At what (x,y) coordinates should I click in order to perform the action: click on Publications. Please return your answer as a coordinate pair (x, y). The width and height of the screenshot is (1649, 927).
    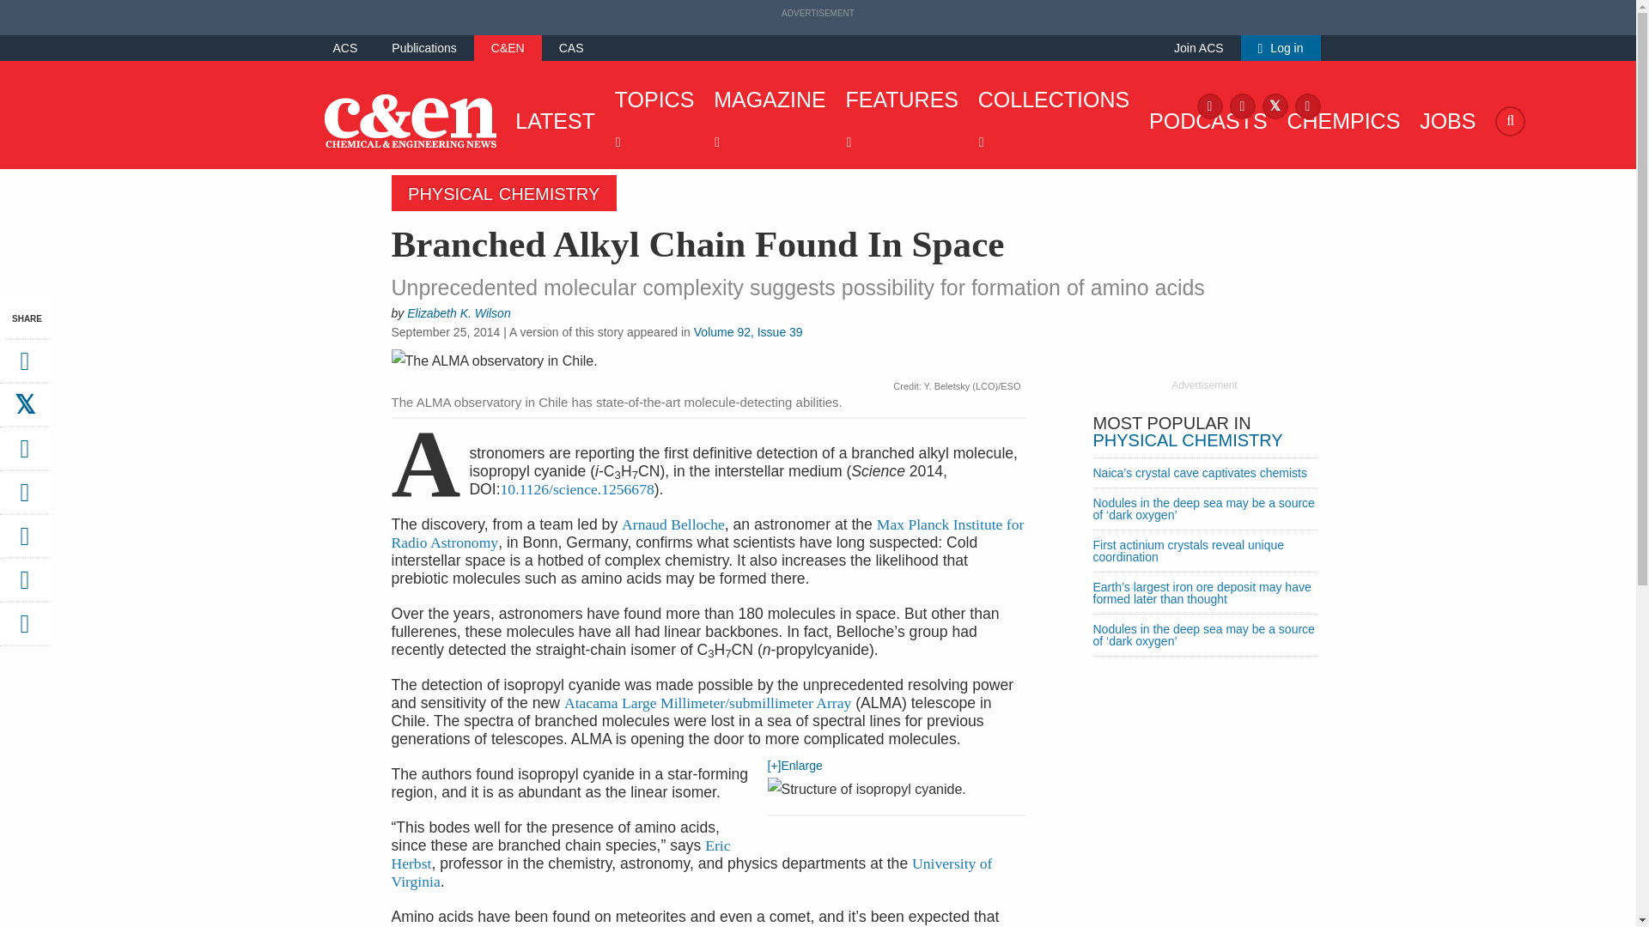
    Looking at the image, I should click on (424, 47).